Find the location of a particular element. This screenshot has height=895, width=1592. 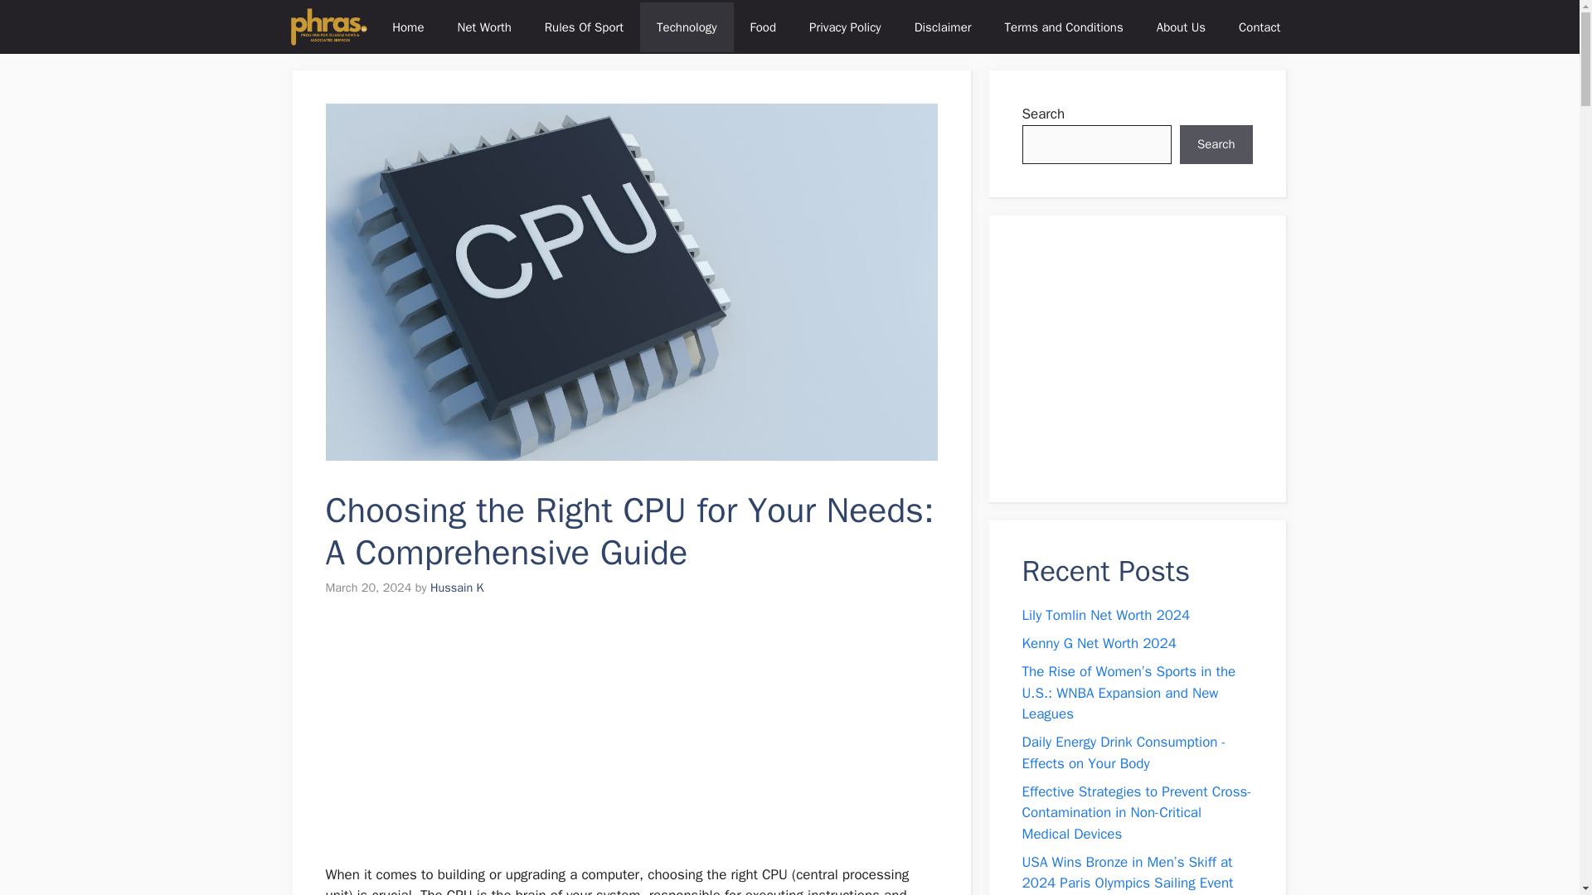

Hussain K is located at coordinates (456, 587).